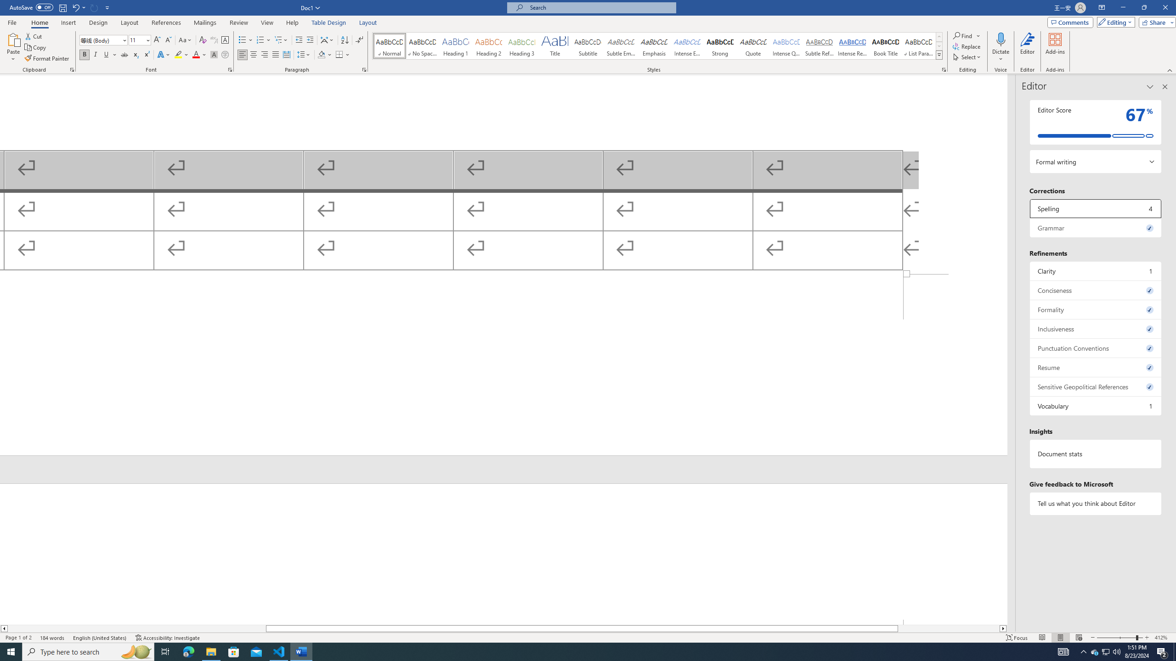 Image resolution: width=1176 pixels, height=661 pixels. I want to click on Tell us what you think about Editor, so click(1096, 503).